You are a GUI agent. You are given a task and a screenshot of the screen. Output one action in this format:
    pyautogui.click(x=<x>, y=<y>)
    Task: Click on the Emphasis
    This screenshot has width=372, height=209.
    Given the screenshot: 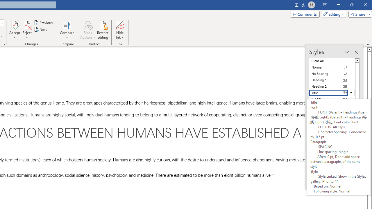 What is the action you would take?
    pyautogui.click(x=332, y=112)
    